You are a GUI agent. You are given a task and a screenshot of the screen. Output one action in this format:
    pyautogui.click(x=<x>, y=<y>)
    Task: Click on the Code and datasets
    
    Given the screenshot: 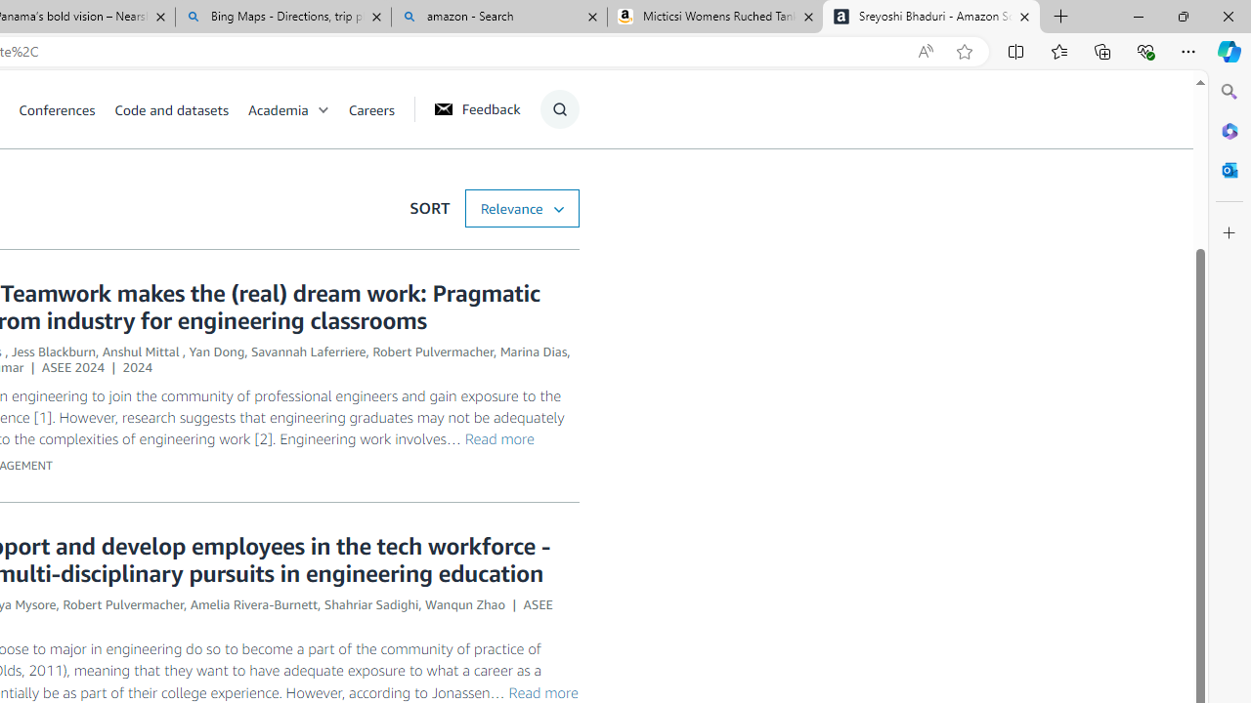 What is the action you would take?
    pyautogui.click(x=171, y=109)
    